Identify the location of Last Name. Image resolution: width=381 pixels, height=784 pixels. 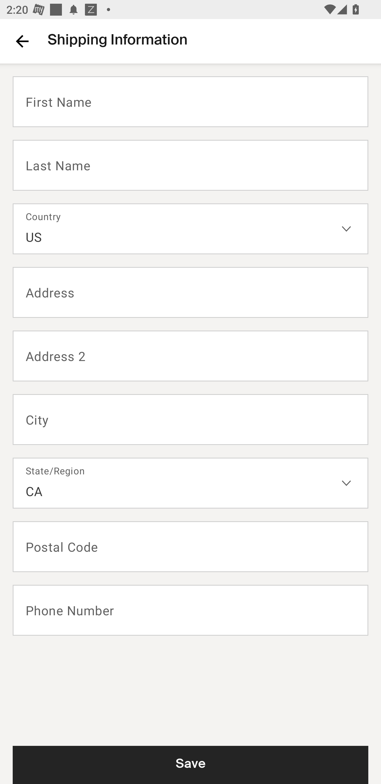
(190, 165).